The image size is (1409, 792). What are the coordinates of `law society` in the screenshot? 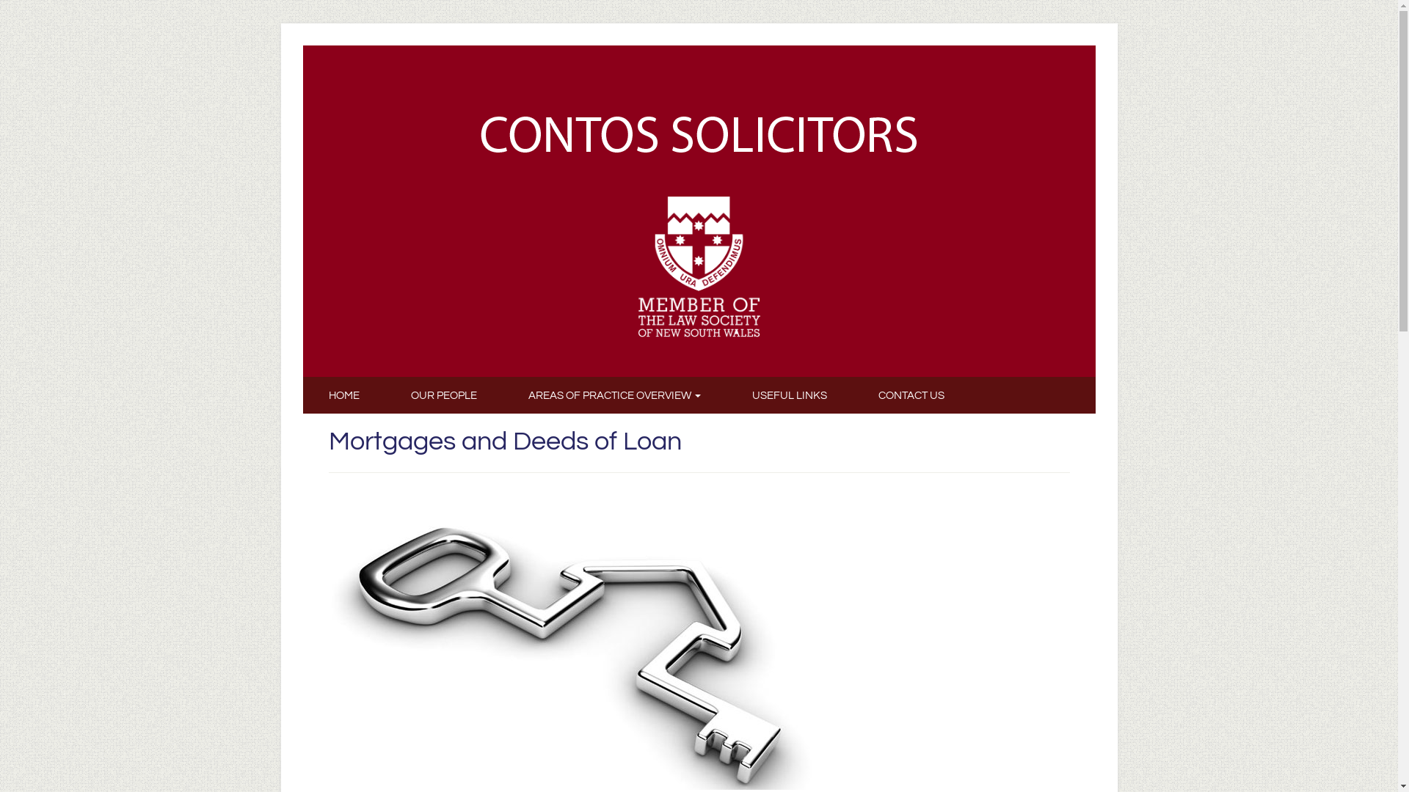 It's located at (699, 266).